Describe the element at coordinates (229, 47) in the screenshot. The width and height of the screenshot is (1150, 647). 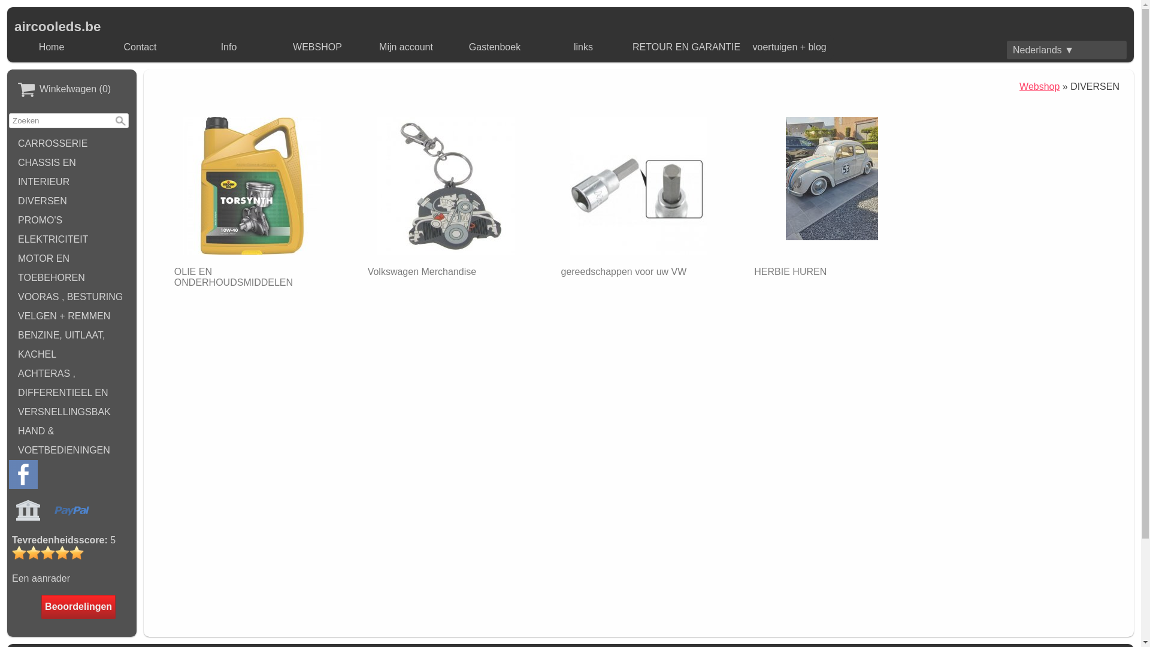
I see `Info` at that location.